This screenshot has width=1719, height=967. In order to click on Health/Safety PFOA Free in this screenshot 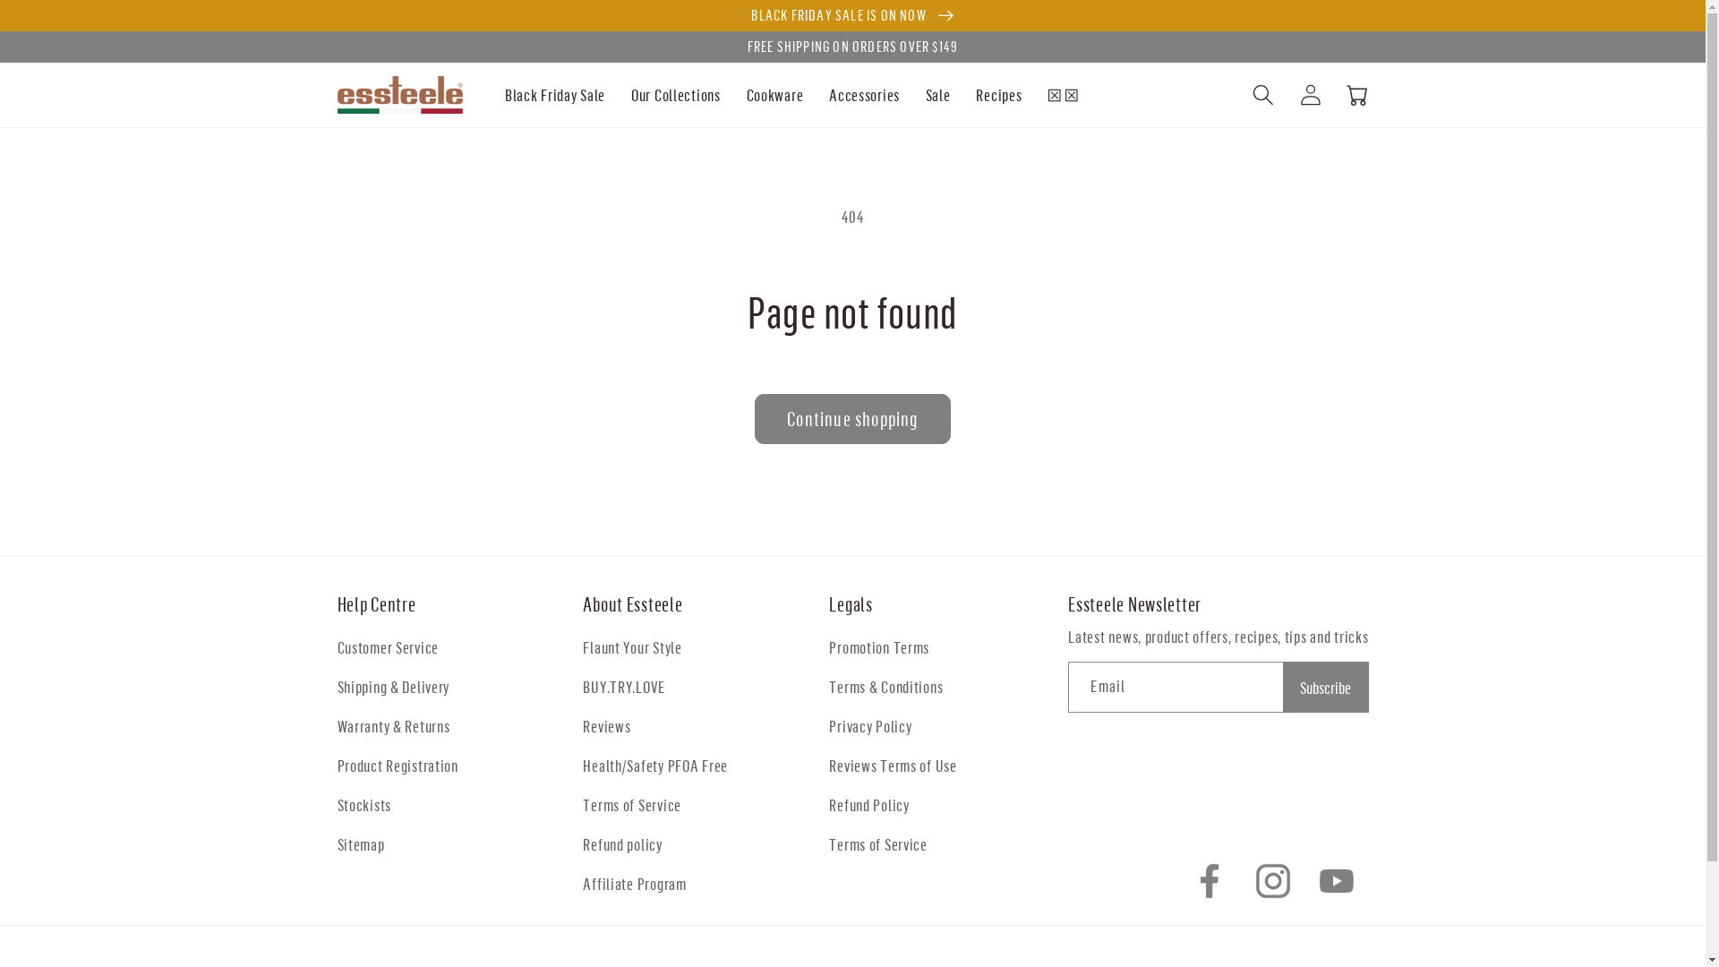, I will do `click(655, 766)`.